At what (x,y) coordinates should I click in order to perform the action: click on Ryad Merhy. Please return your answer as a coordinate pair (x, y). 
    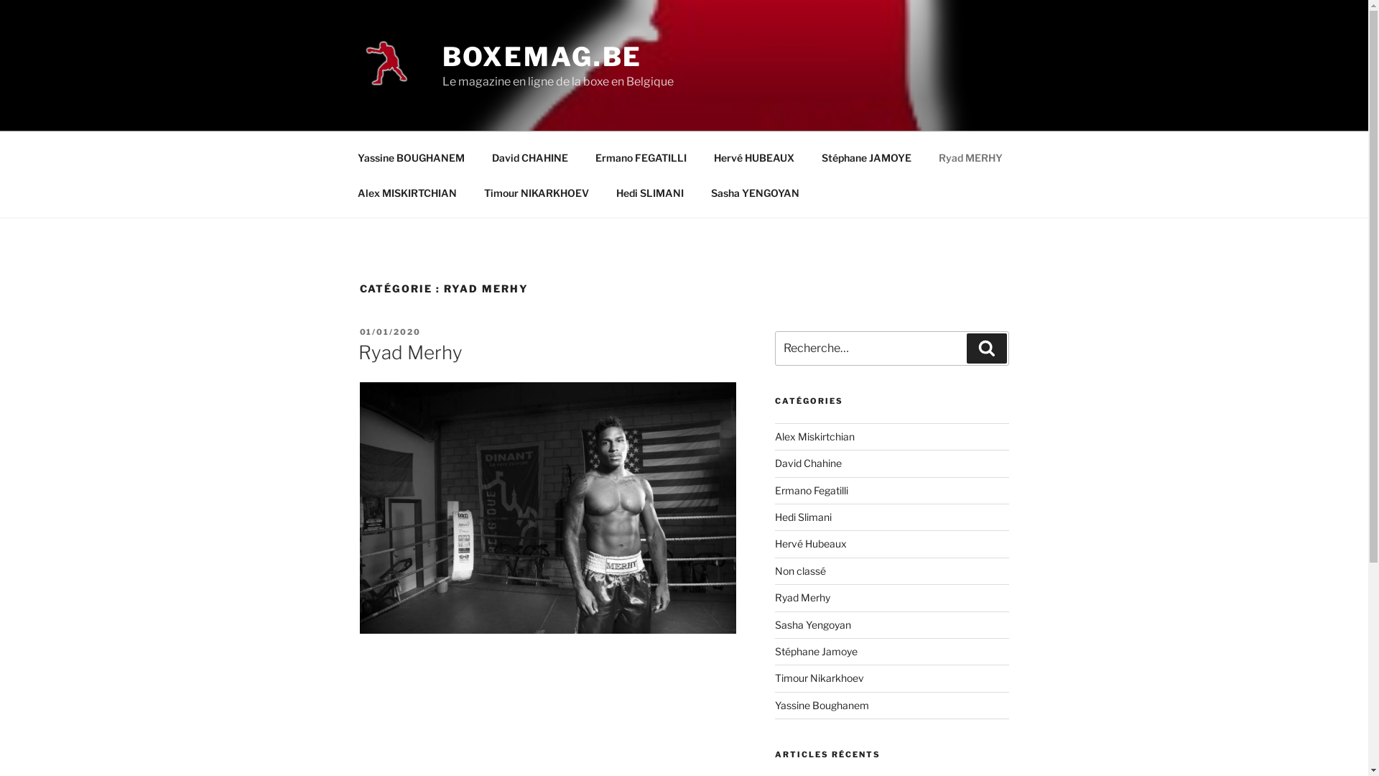
    Looking at the image, I should click on (803, 598).